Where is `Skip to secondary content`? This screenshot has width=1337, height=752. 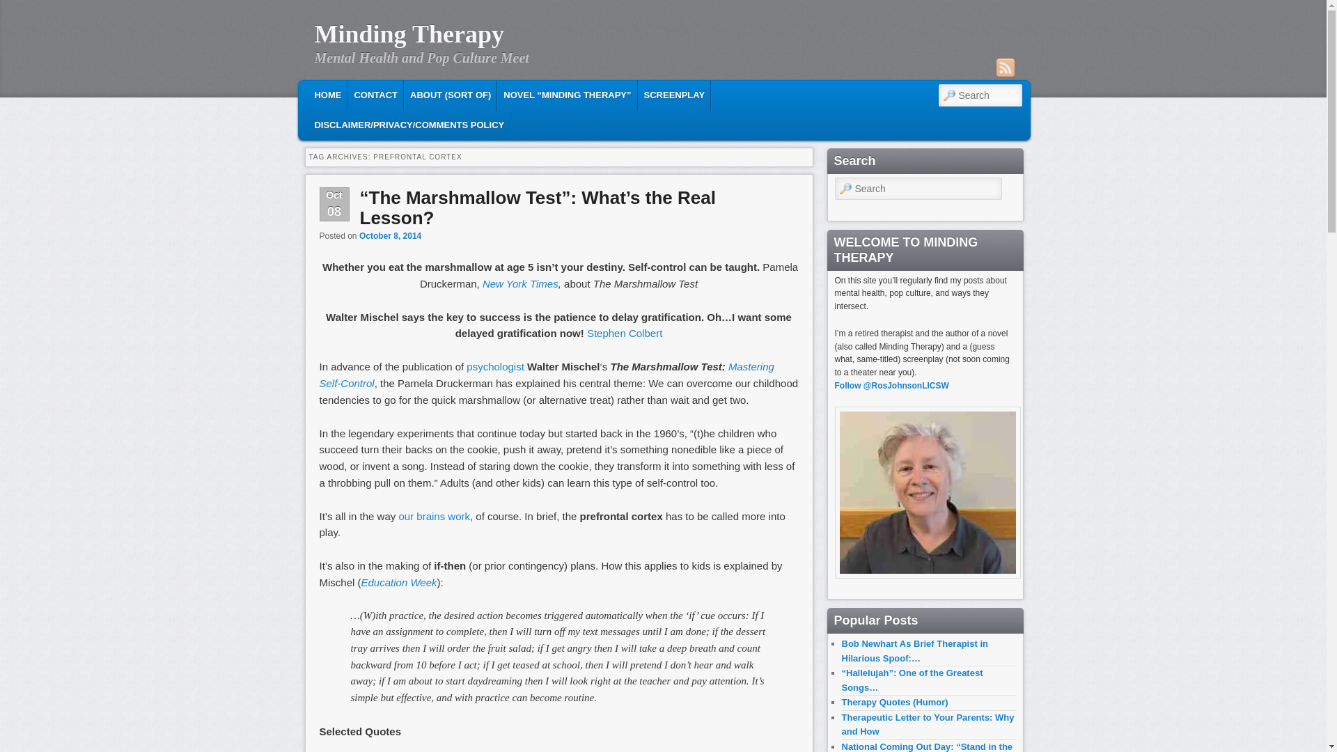 Skip to secondary content is located at coordinates (397, 93).